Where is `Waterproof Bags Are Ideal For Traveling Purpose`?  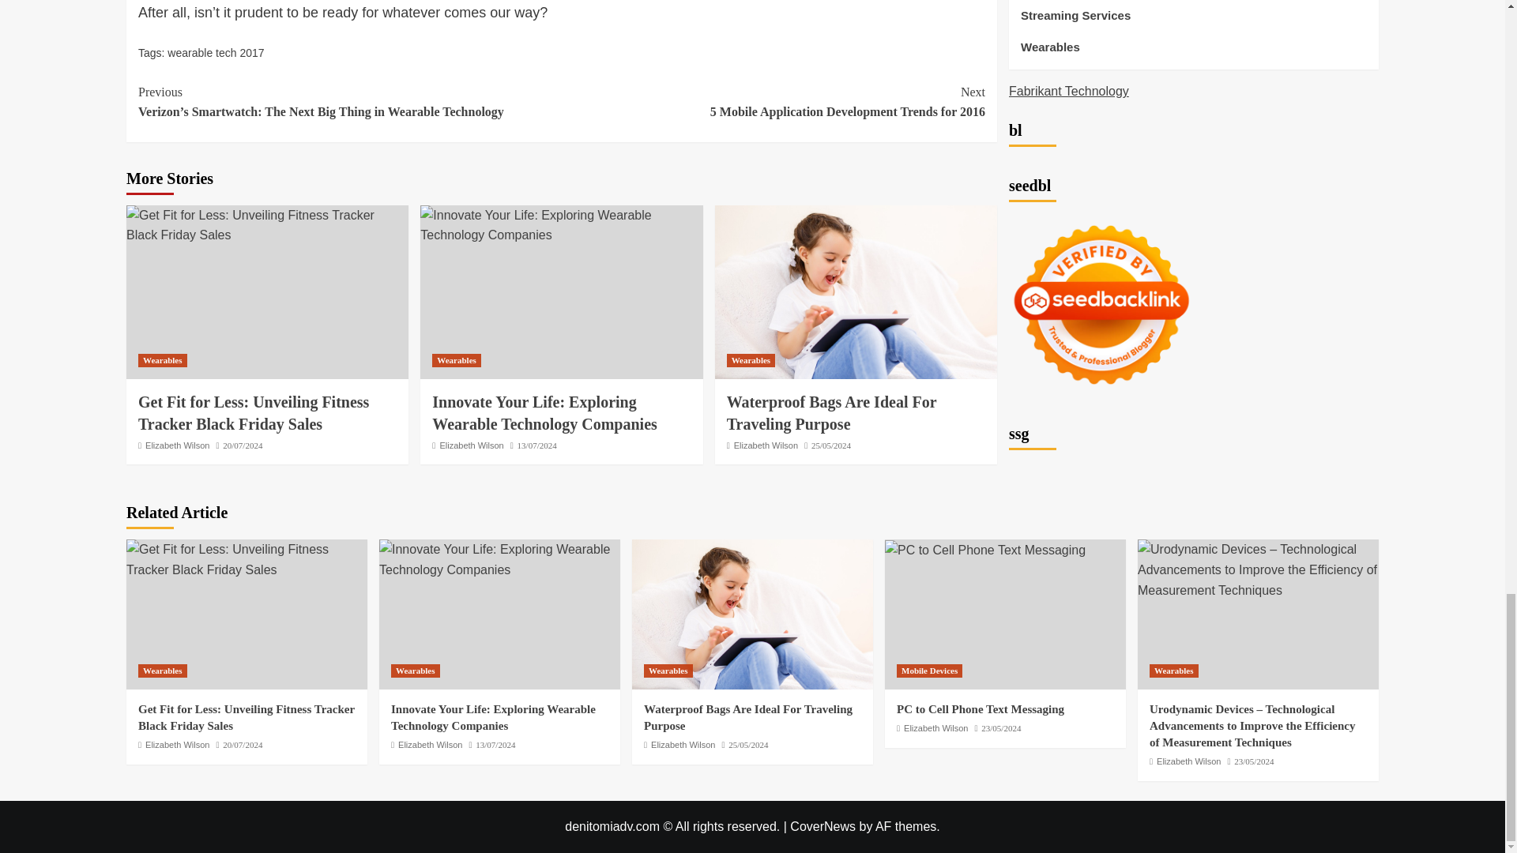
Waterproof Bags Are Ideal For Traveling Purpose is located at coordinates (752, 614).